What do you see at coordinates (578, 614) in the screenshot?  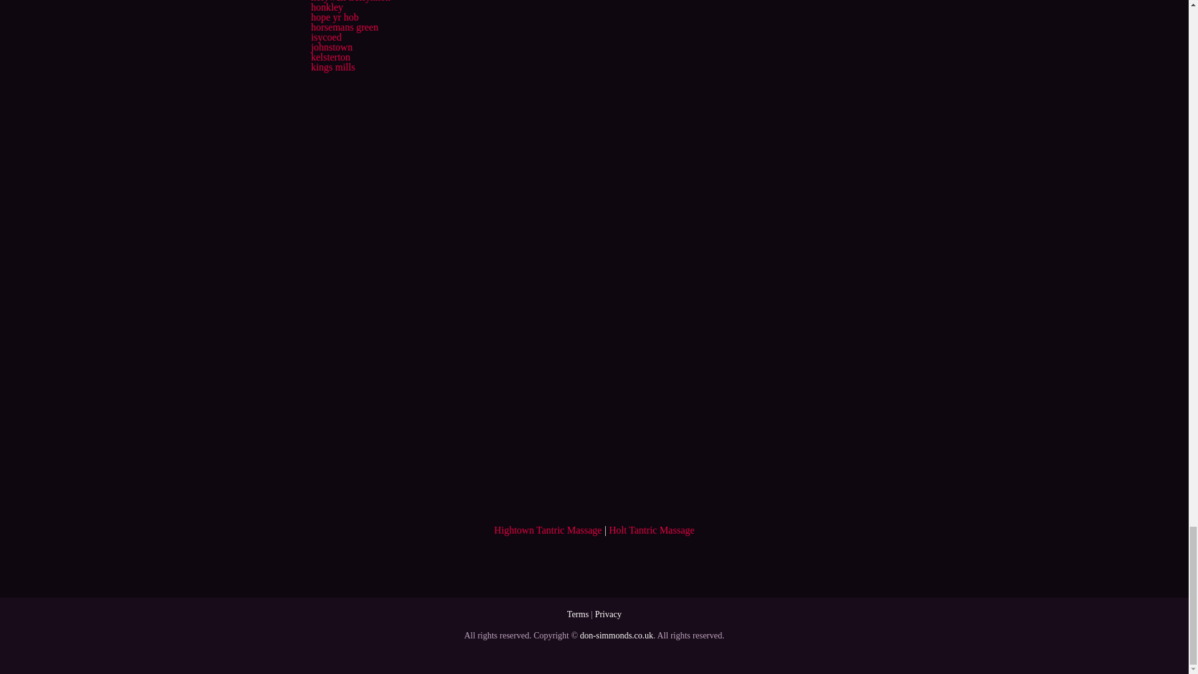 I see `Terms` at bounding box center [578, 614].